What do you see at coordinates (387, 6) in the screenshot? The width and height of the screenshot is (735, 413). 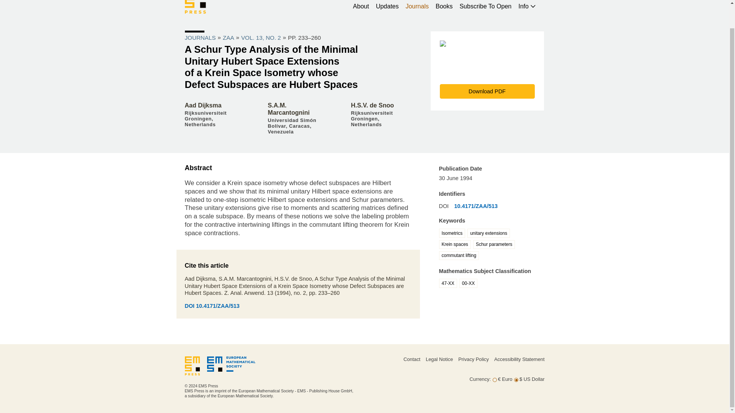 I see `Updates` at bounding box center [387, 6].